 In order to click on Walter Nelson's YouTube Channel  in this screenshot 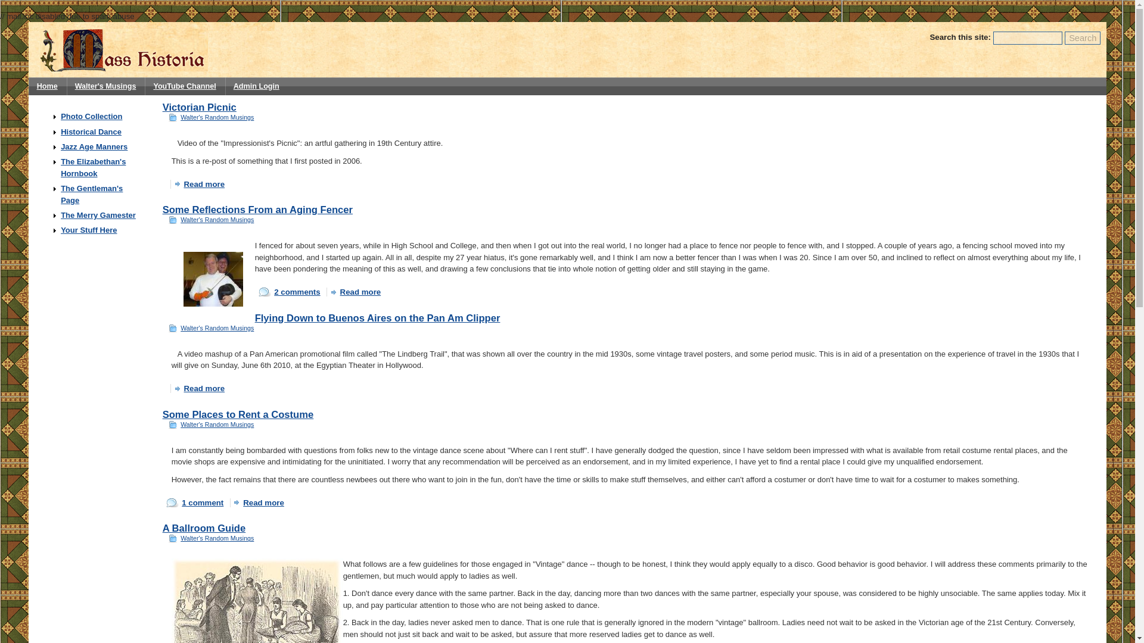, I will do `click(185, 86)`.